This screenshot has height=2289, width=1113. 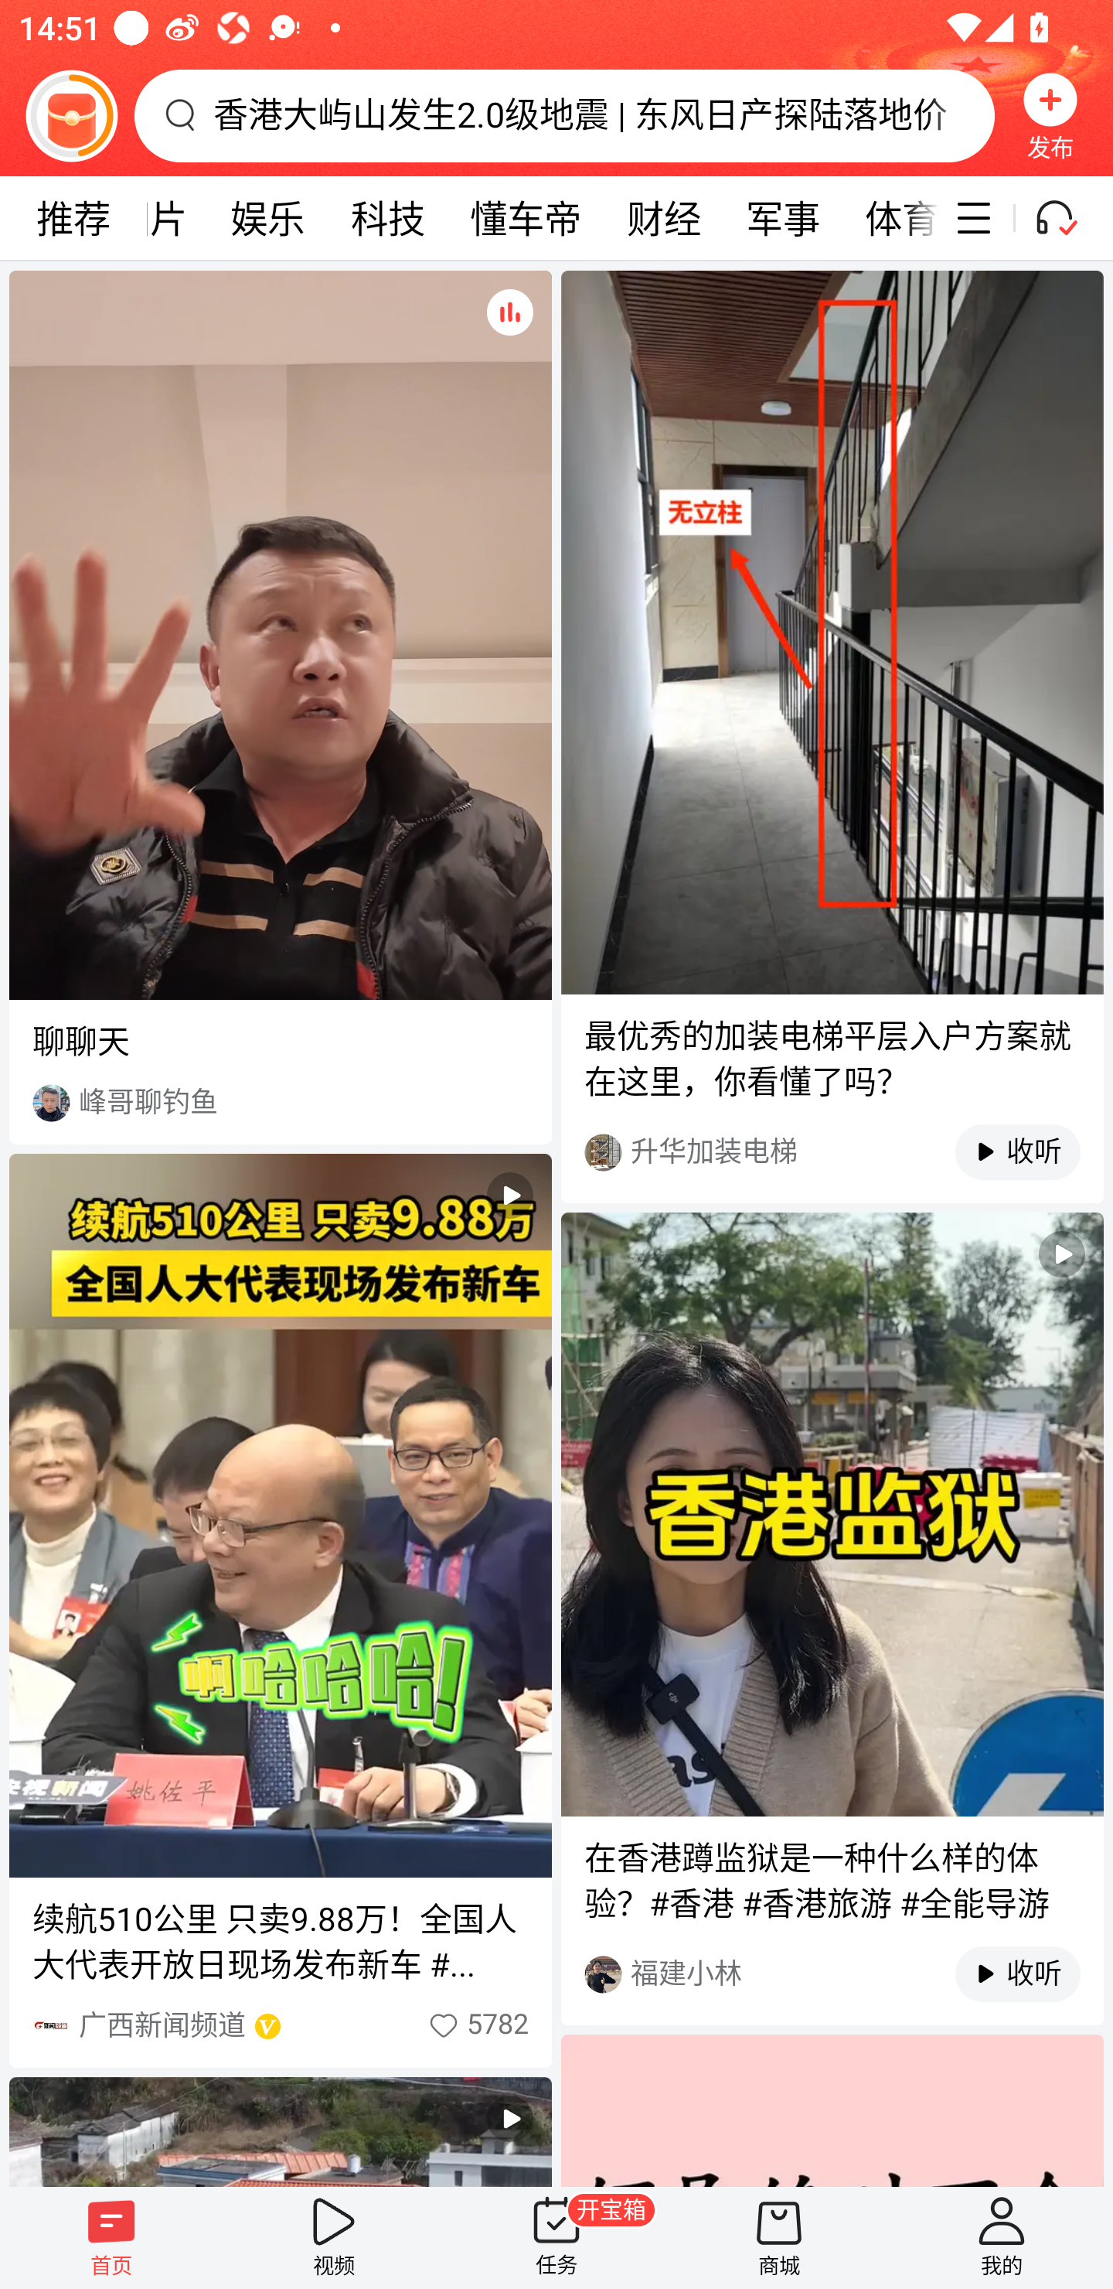 What do you see at coordinates (779, 2237) in the screenshot?
I see `商城` at bounding box center [779, 2237].